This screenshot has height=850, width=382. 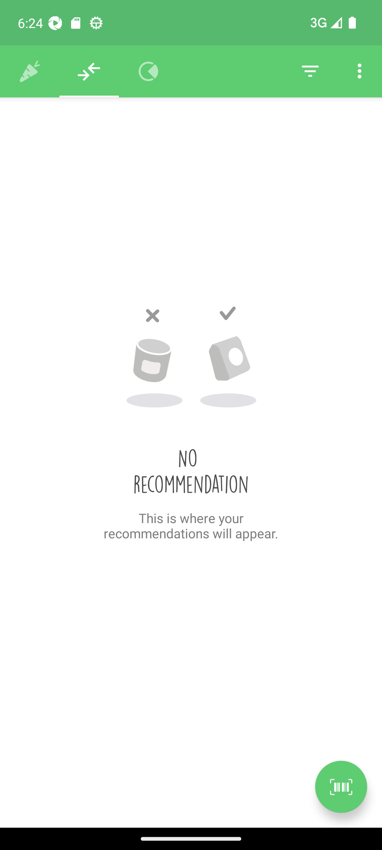 I want to click on Overview, so click(x=149, y=72).